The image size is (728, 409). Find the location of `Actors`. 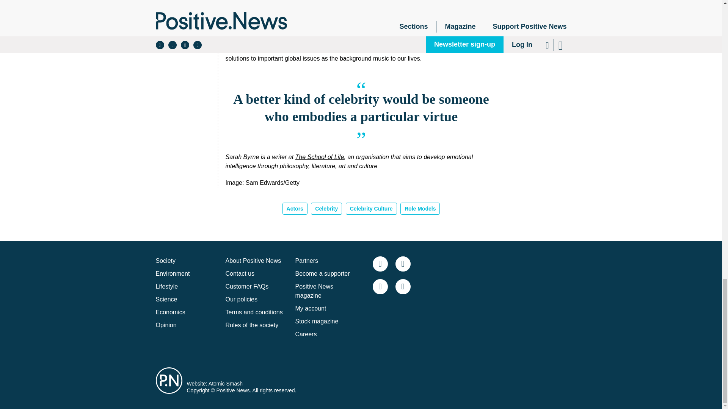

Actors is located at coordinates (295, 208).